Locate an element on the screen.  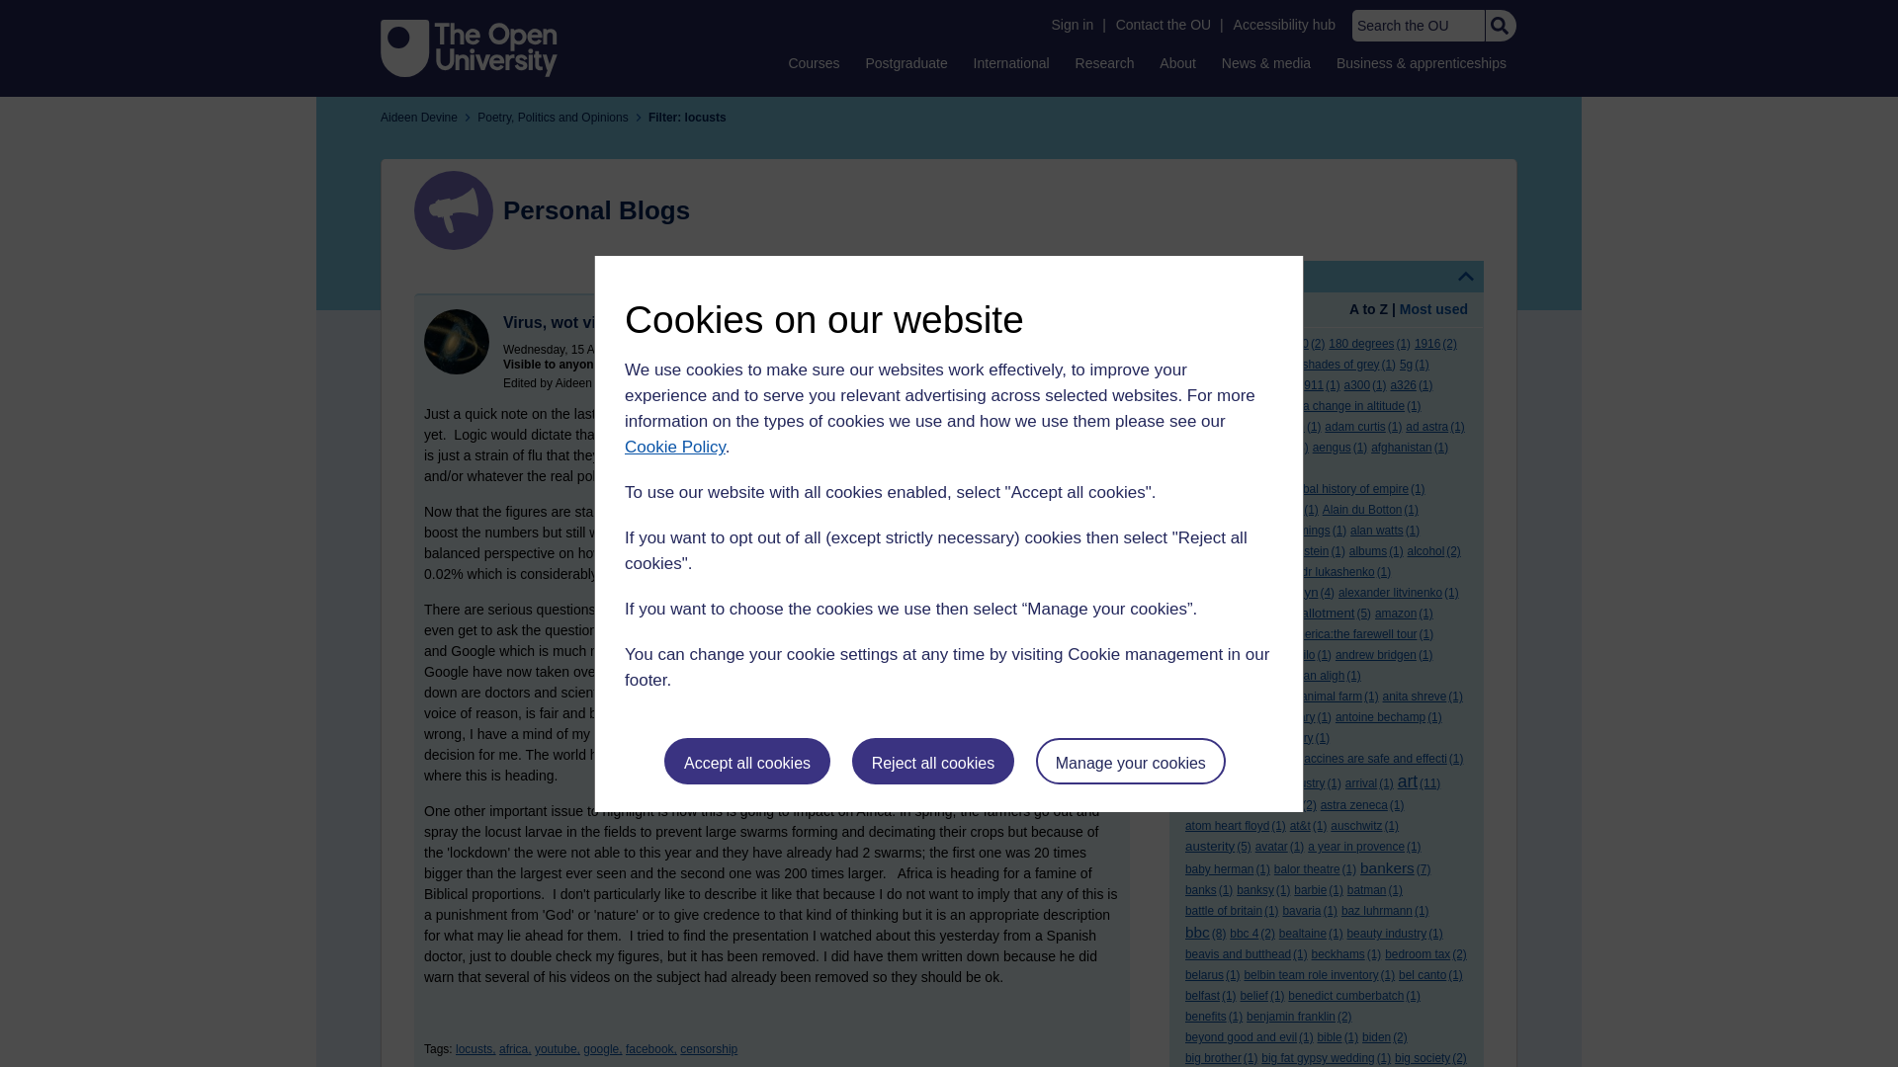
Sign in is located at coordinates (1072, 25).